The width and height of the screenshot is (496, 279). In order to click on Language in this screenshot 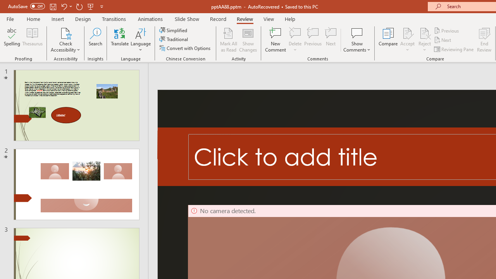, I will do `click(141, 40)`.